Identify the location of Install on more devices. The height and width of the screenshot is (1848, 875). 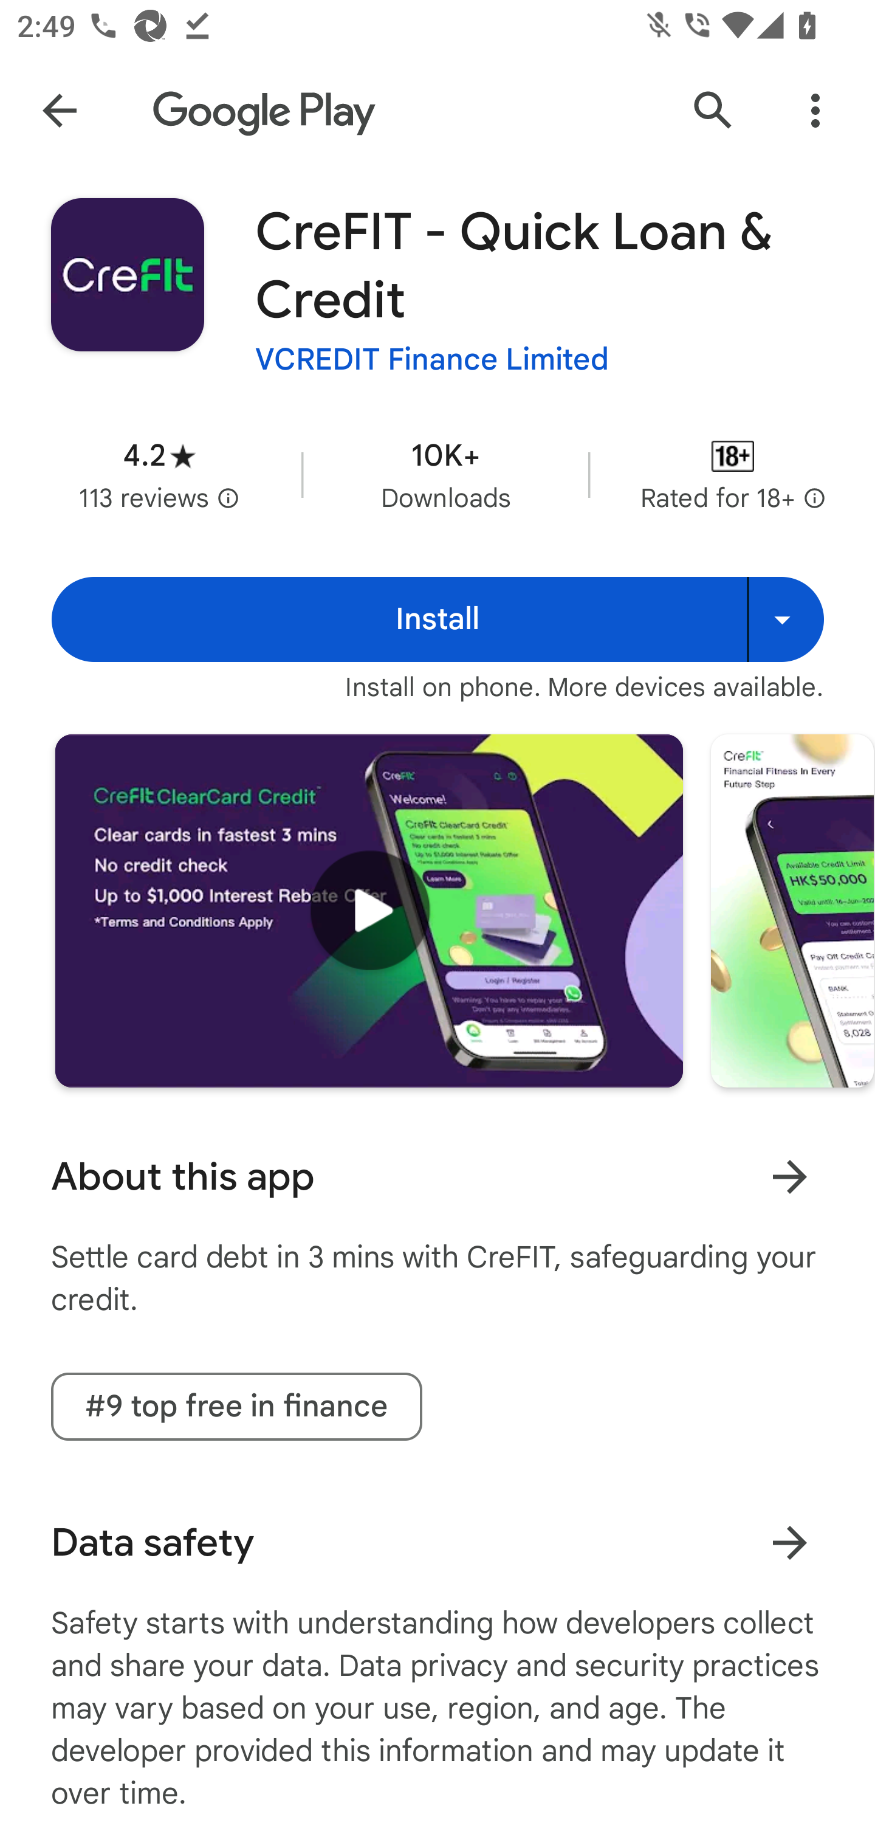
(785, 620).